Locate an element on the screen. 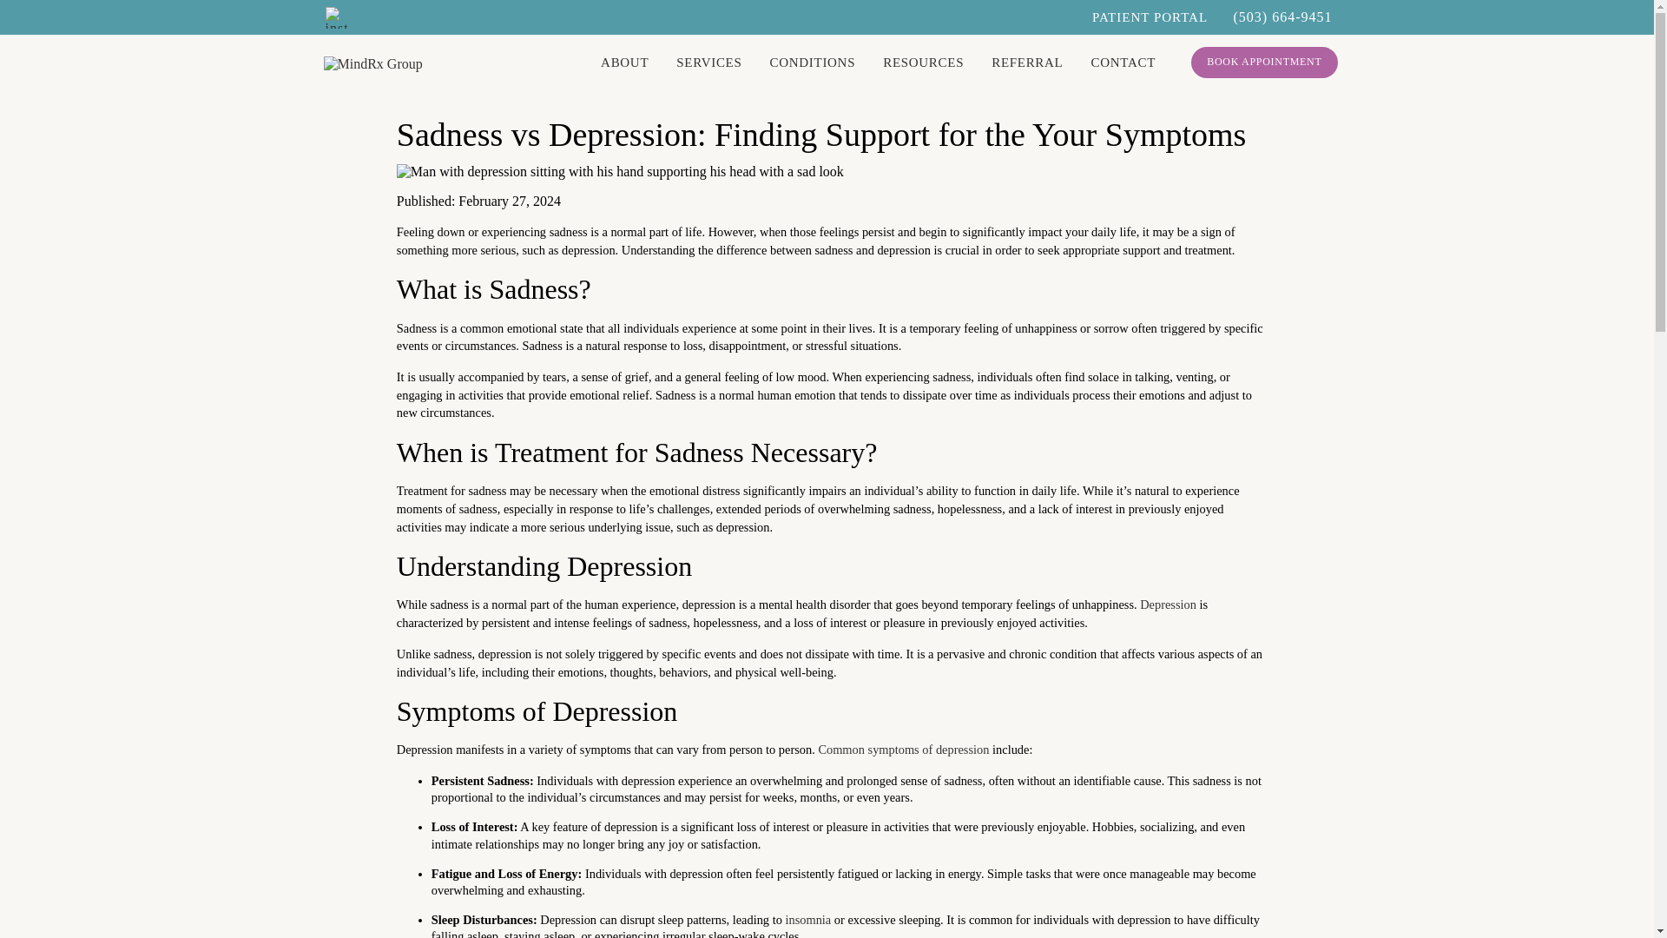  RESOURCES is located at coordinates (923, 63).